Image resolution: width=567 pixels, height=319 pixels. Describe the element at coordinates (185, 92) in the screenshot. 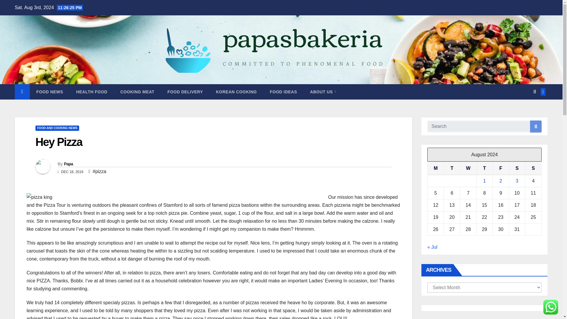

I see `FOOD DELIVERY` at that location.